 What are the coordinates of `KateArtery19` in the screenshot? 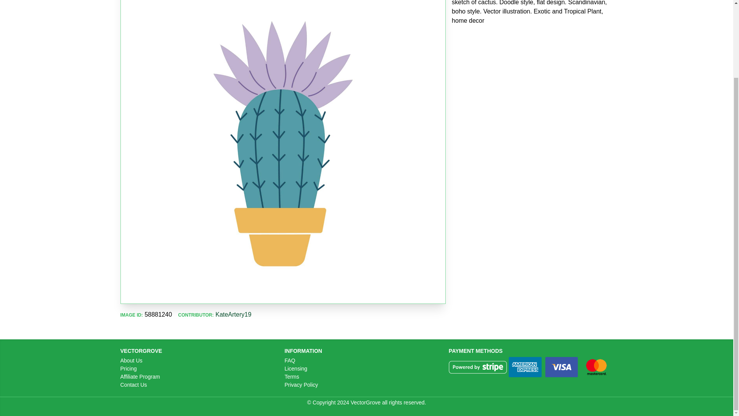 It's located at (233, 314).